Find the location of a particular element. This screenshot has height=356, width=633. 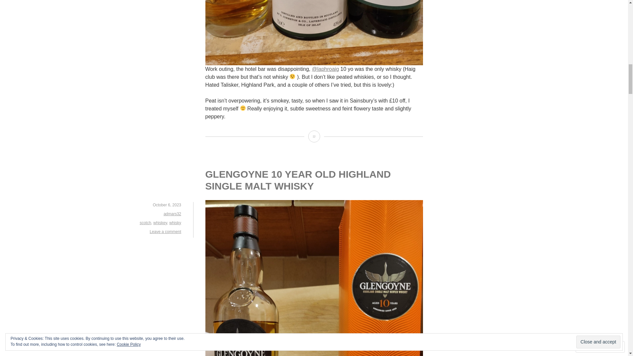

admars32 is located at coordinates (172, 214).